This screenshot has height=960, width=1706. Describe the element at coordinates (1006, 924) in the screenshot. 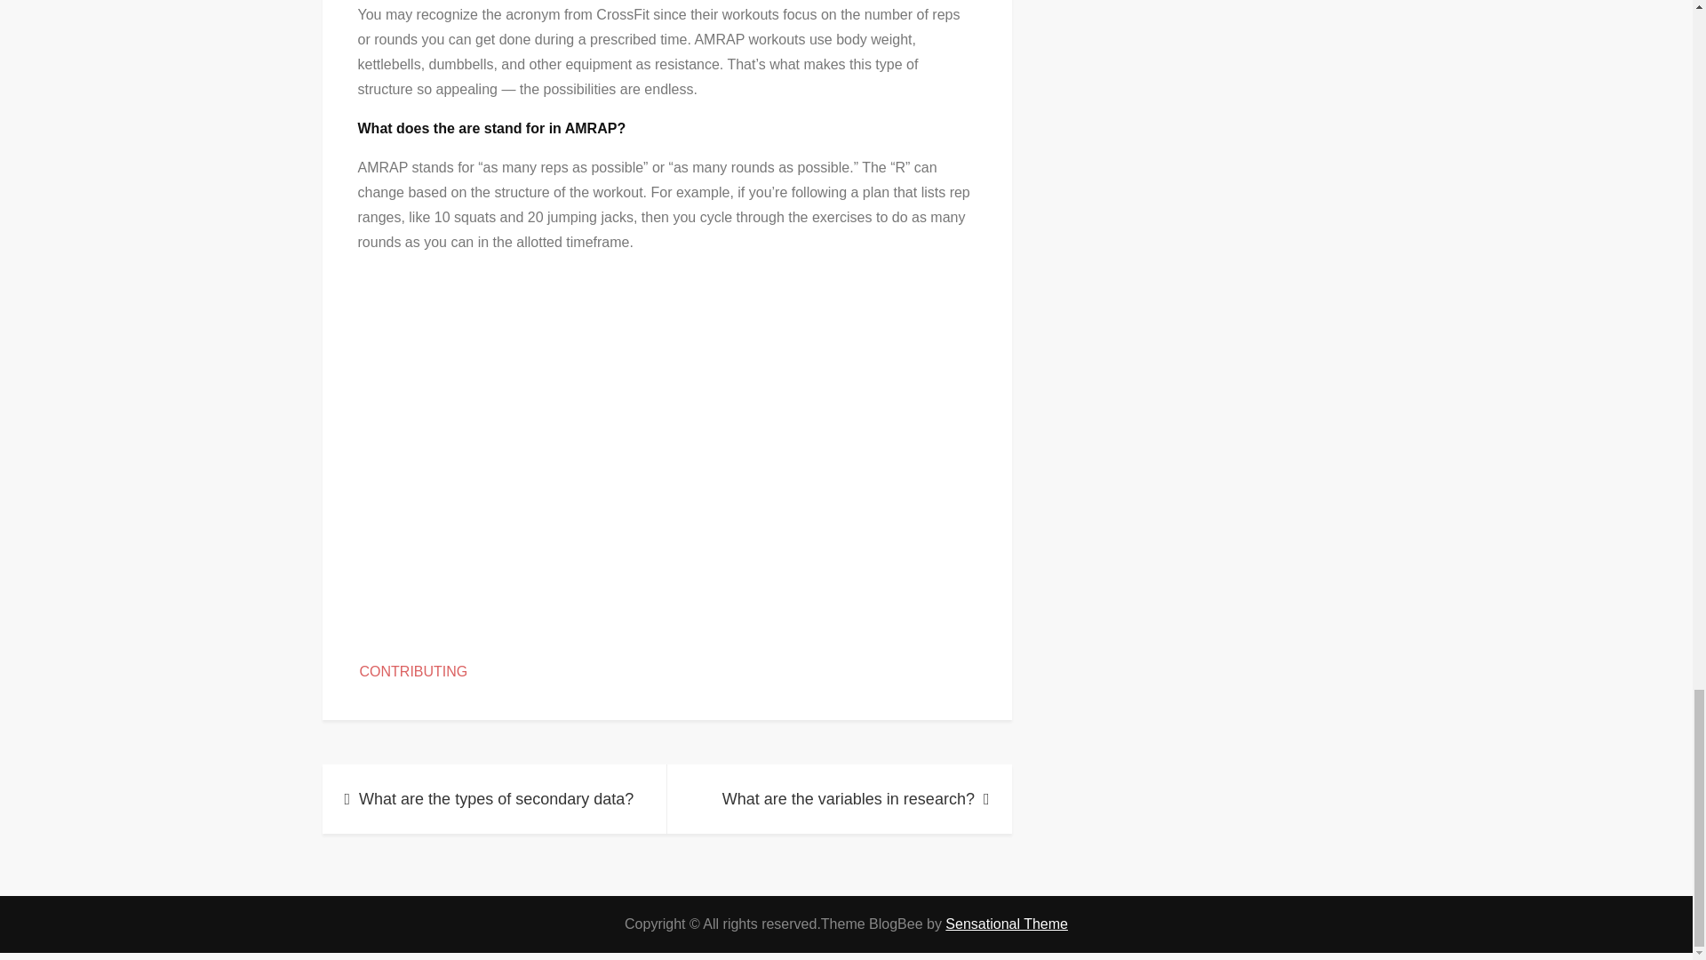

I see `Sensational Theme` at that location.